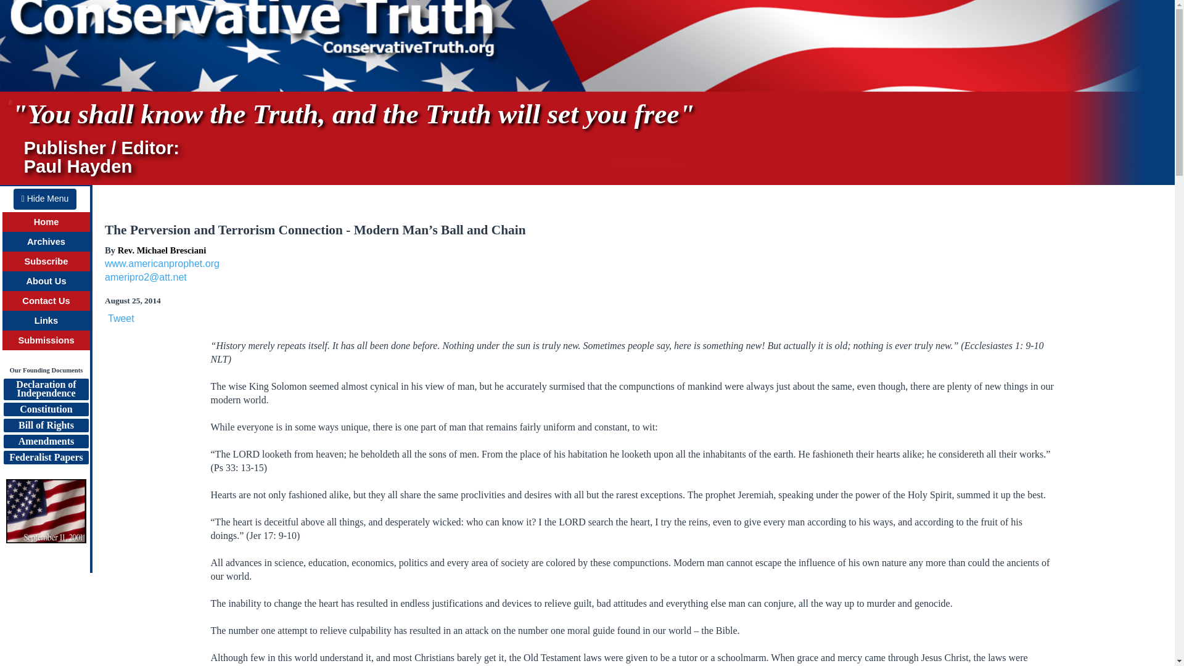  I want to click on Contact Us, so click(46, 390).